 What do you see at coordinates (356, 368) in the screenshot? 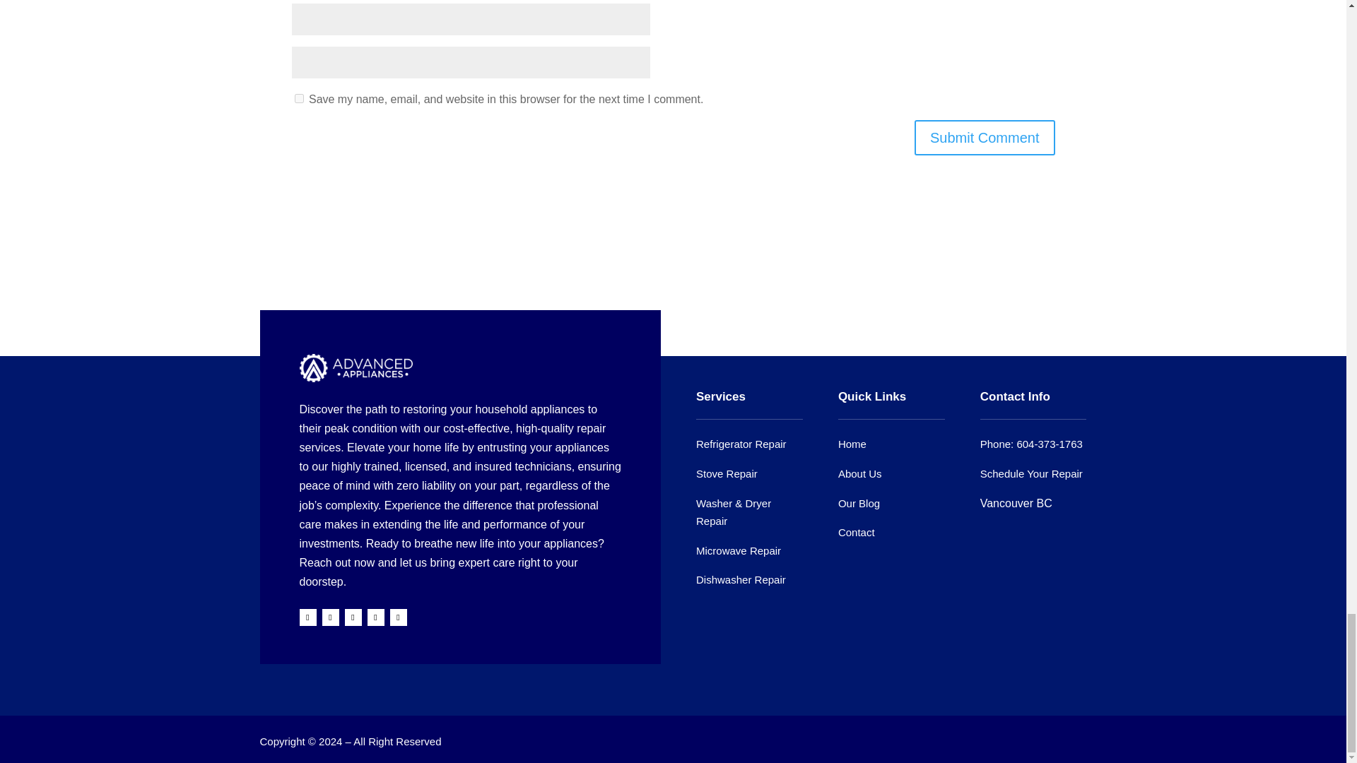
I see `Appliance Repair Vancouver ` at bounding box center [356, 368].